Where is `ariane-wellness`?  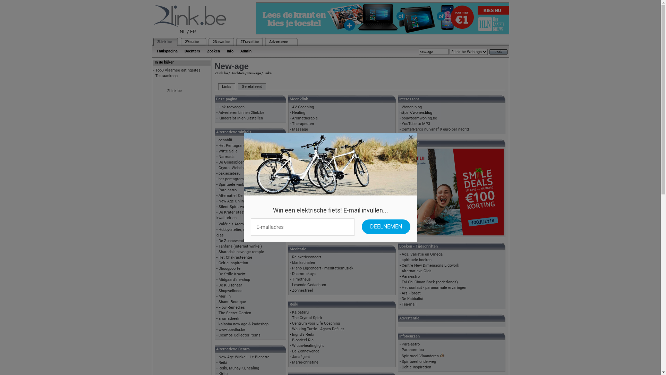
ariane-wellness is located at coordinates (306, 191).